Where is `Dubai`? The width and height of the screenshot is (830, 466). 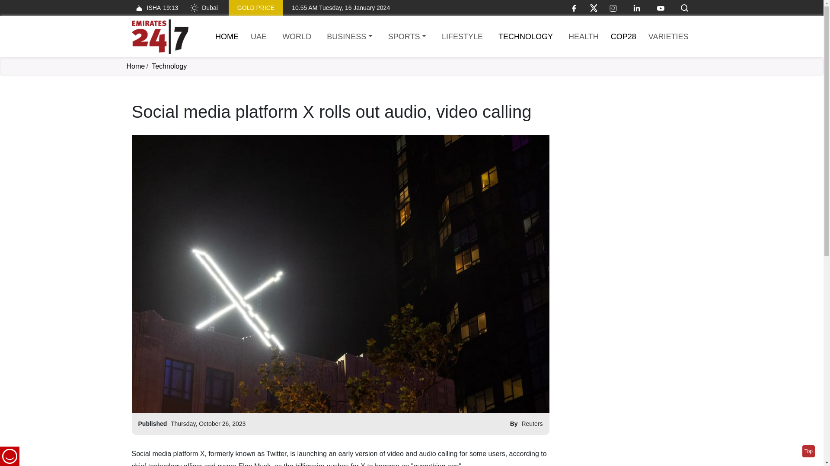 Dubai is located at coordinates (203, 8).